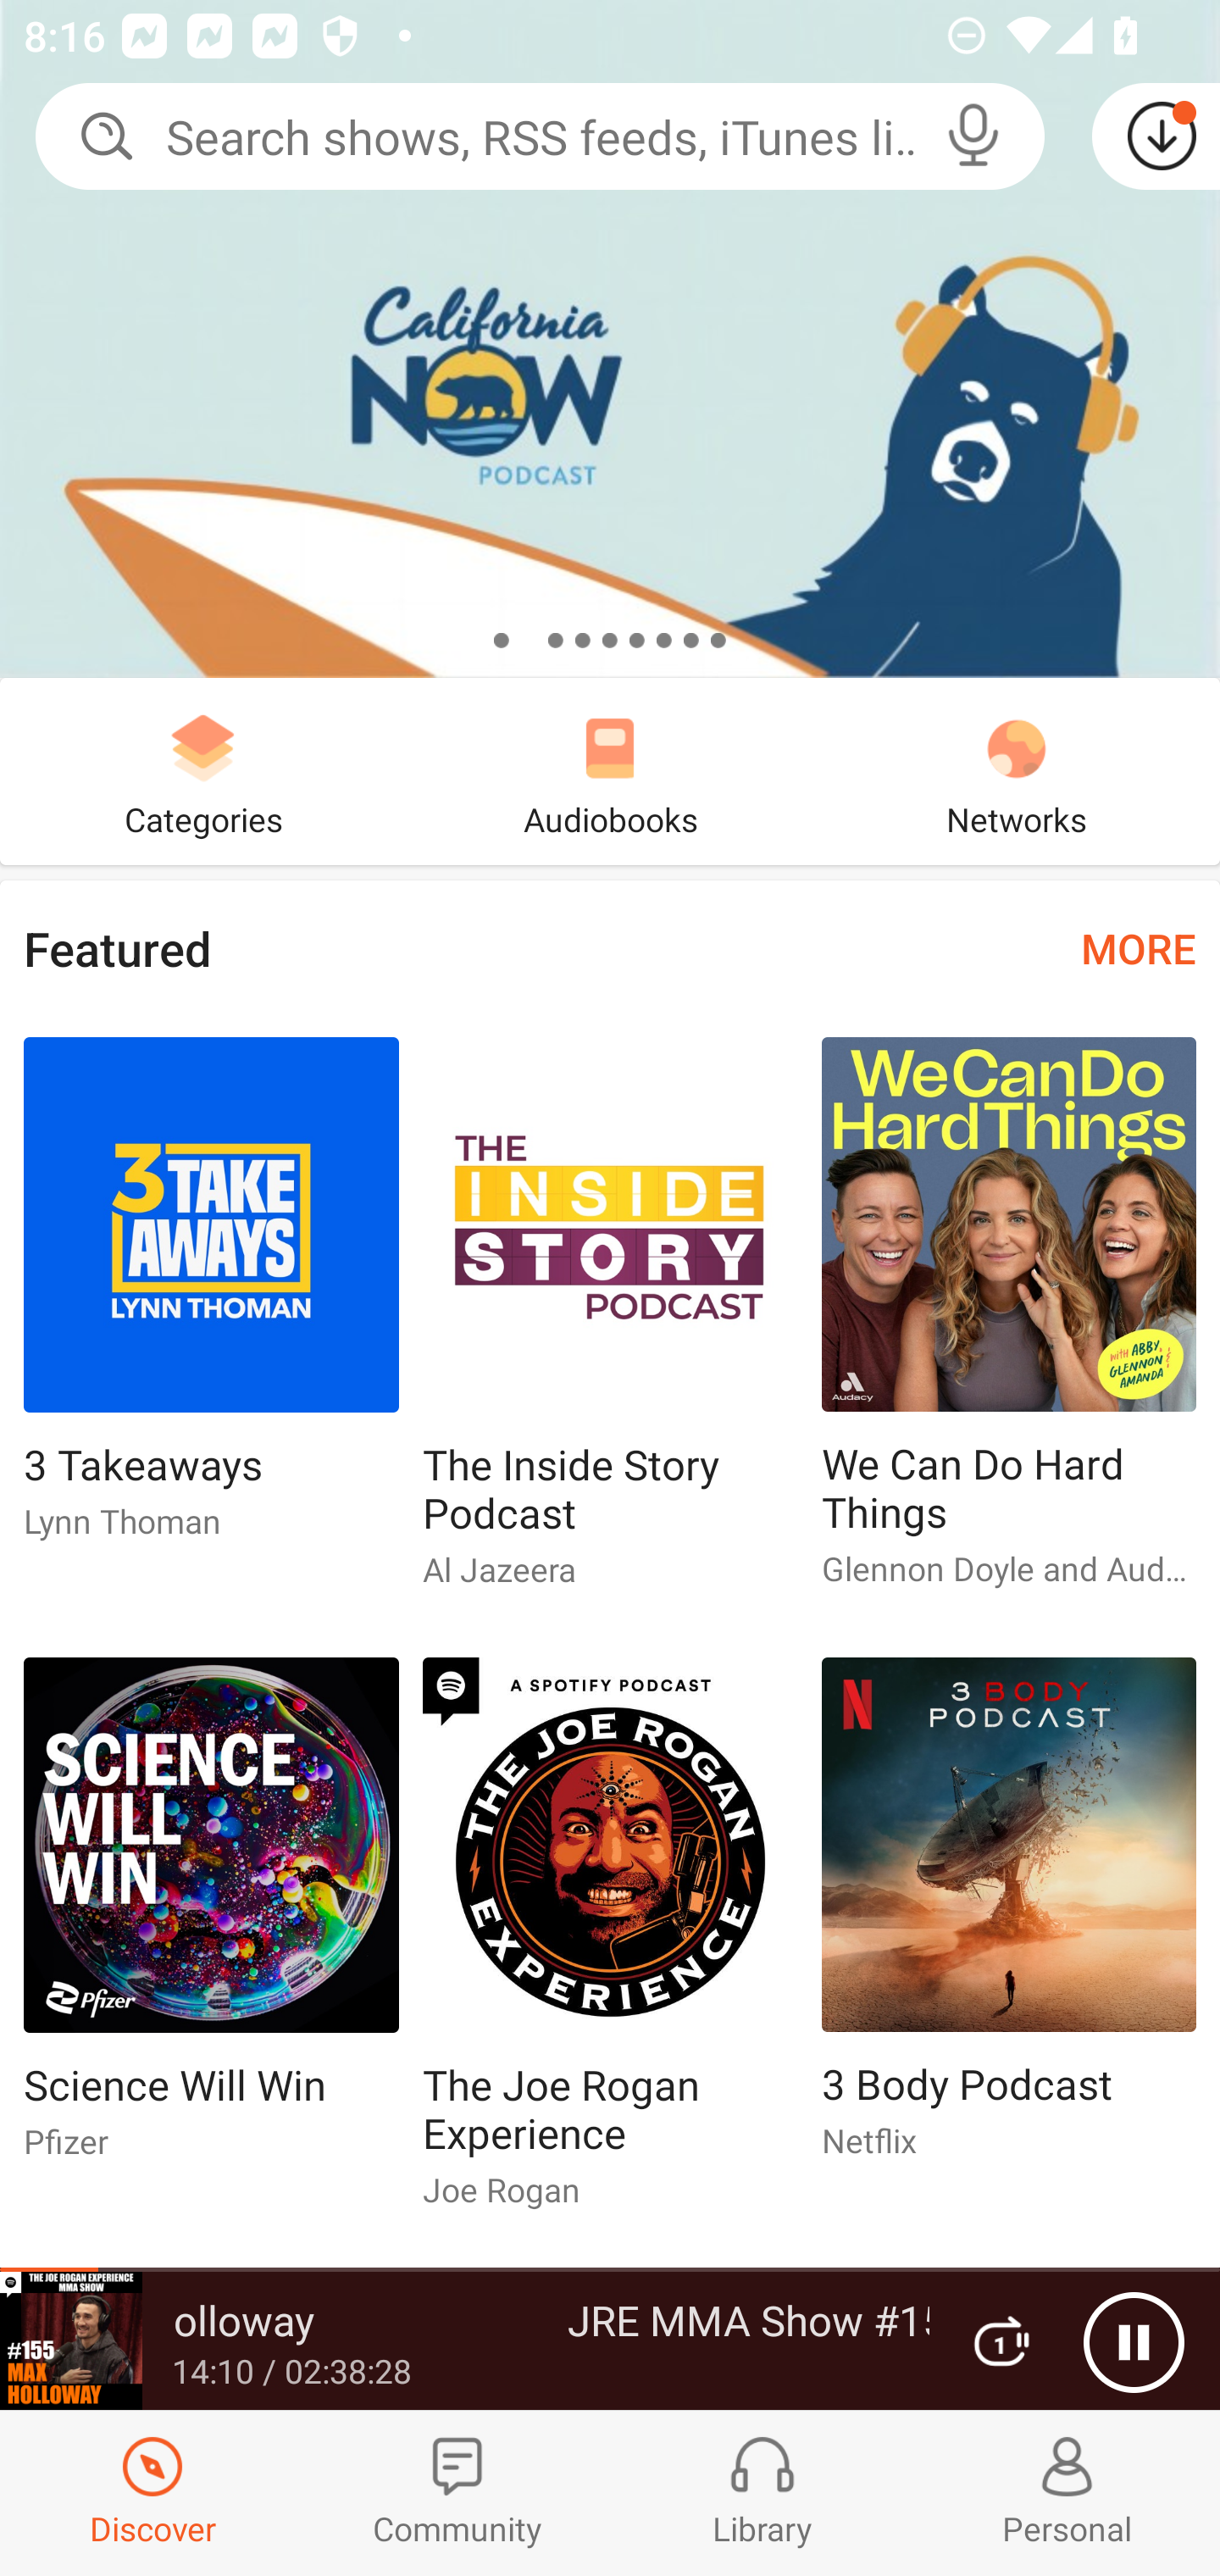 This screenshot has width=1220, height=2576. I want to click on Community, so click(457, 2493).